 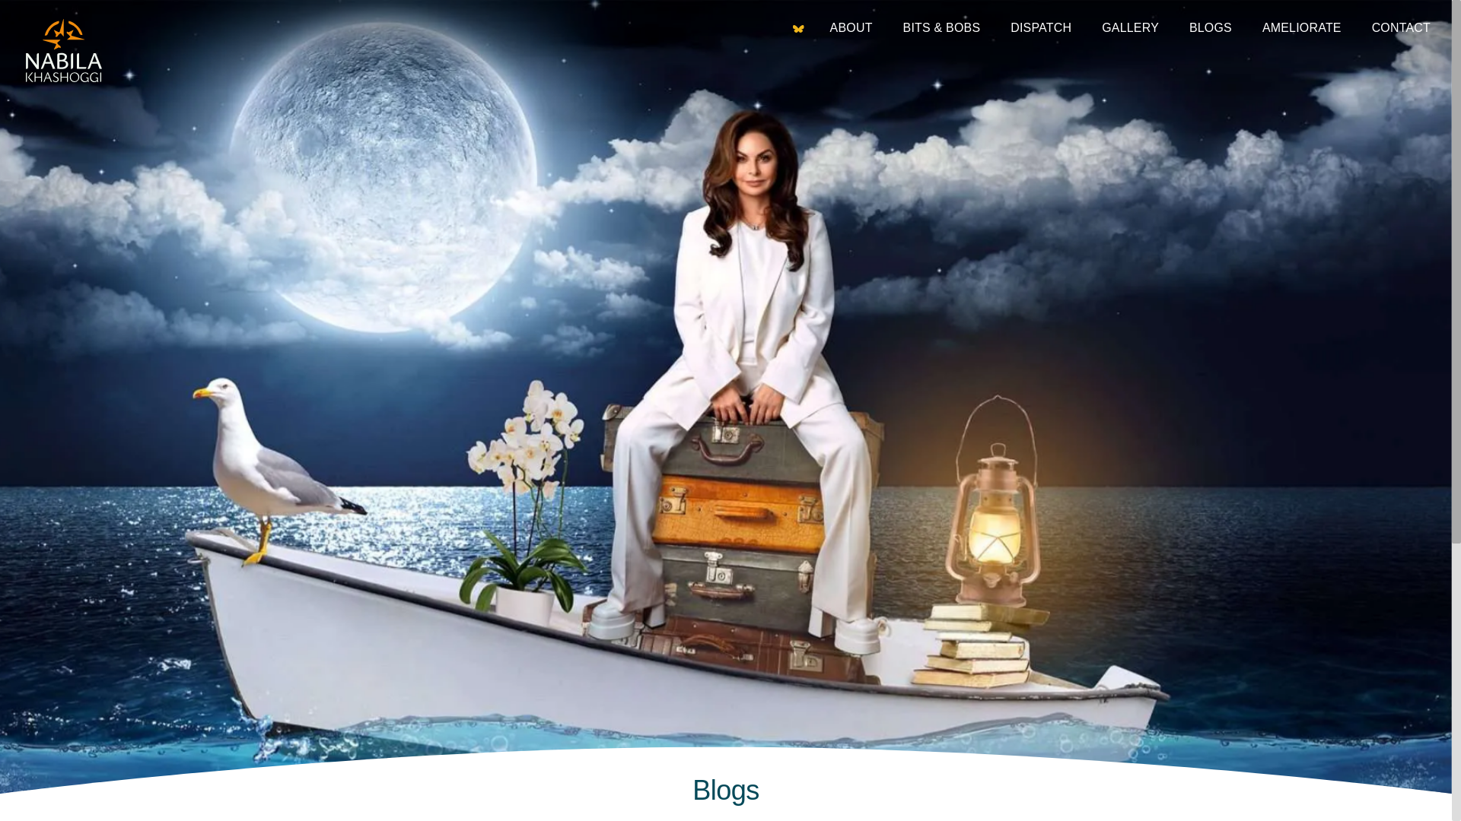 I want to click on BLOGS, so click(x=1210, y=29).